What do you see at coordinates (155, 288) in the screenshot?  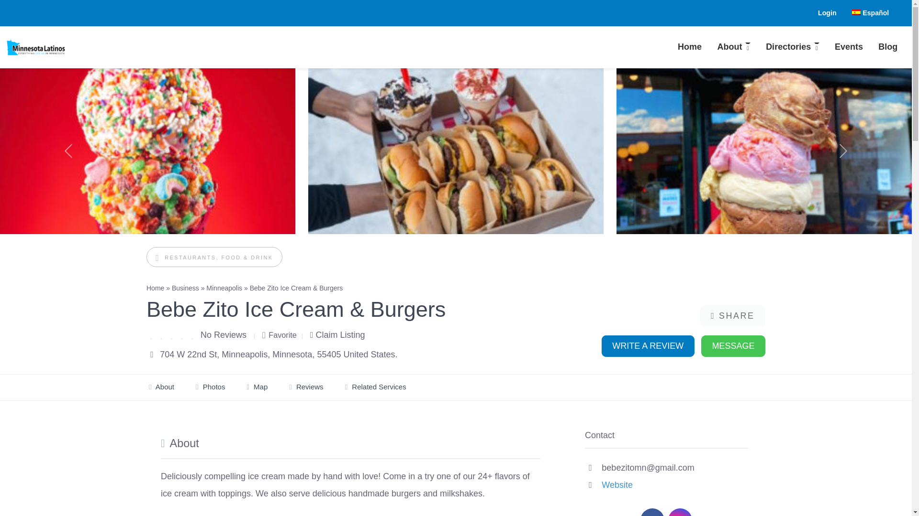 I see `Home` at bounding box center [155, 288].